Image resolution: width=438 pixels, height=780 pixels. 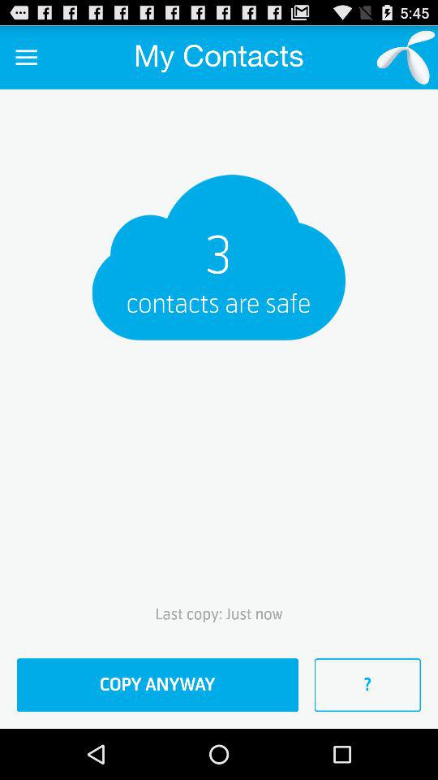 What do you see at coordinates (157, 685) in the screenshot?
I see `launch the icon next to  ?  icon` at bounding box center [157, 685].